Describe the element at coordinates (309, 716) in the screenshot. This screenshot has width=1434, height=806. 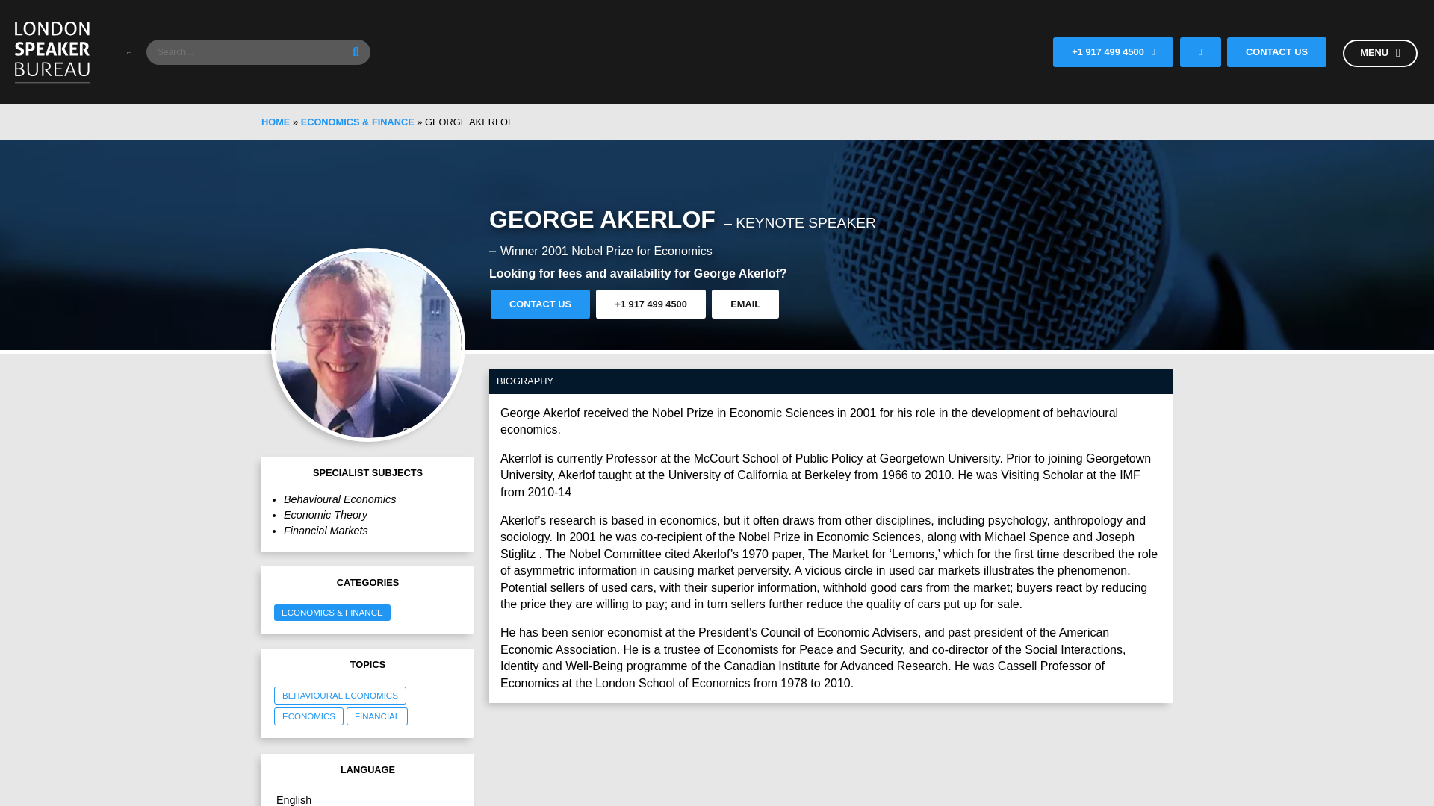
I see `ECONOMICS` at that location.